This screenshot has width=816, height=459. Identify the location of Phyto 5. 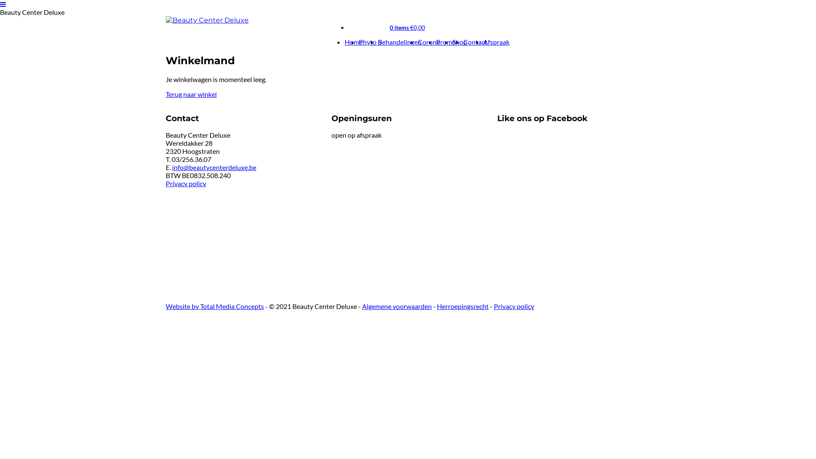
(370, 42).